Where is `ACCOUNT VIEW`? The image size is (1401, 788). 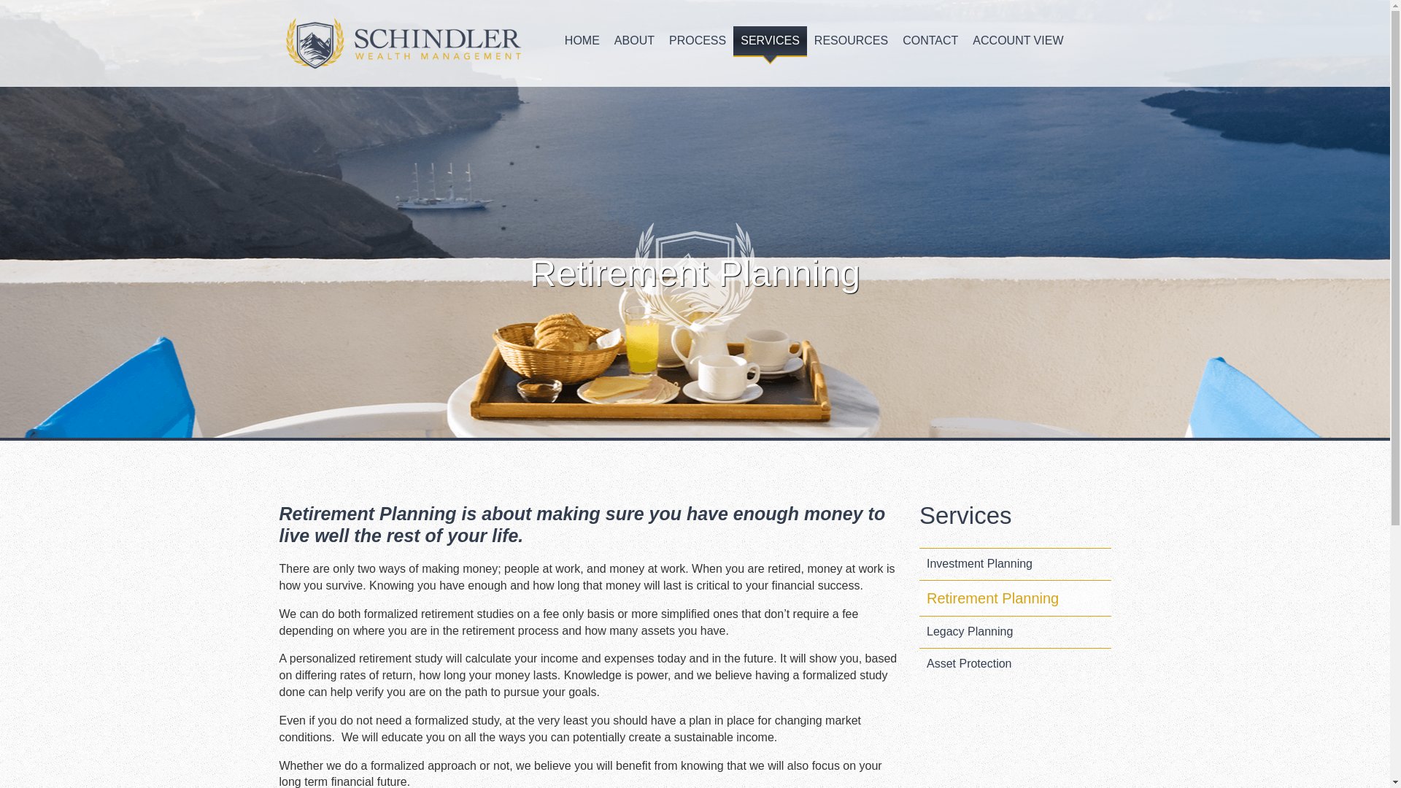 ACCOUNT VIEW is located at coordinates (1017, 40).